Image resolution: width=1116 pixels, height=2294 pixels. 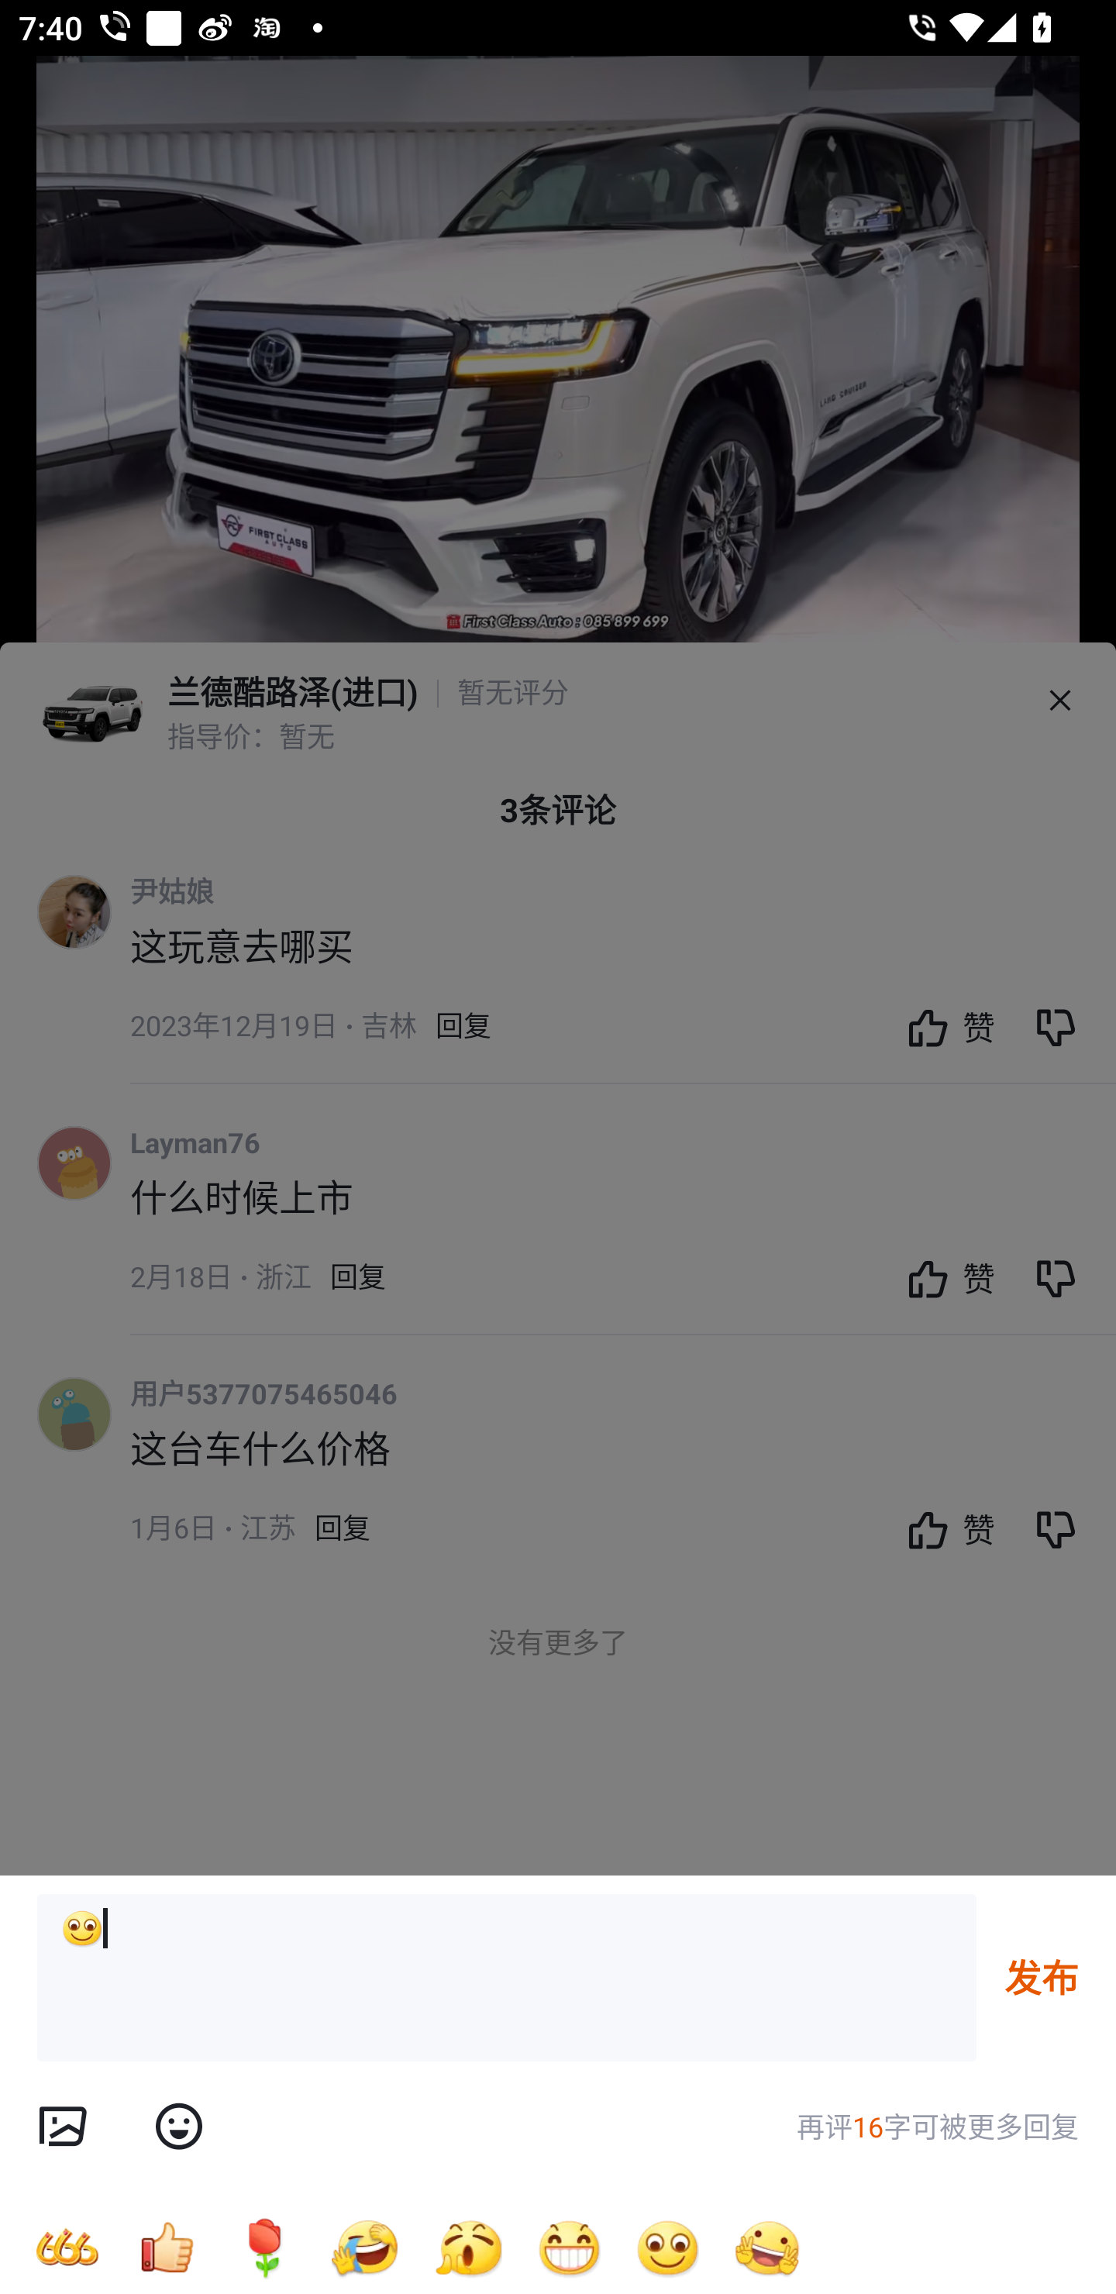 I want to click on 再评16字可被更多回复, so click(x=938, y=2127).